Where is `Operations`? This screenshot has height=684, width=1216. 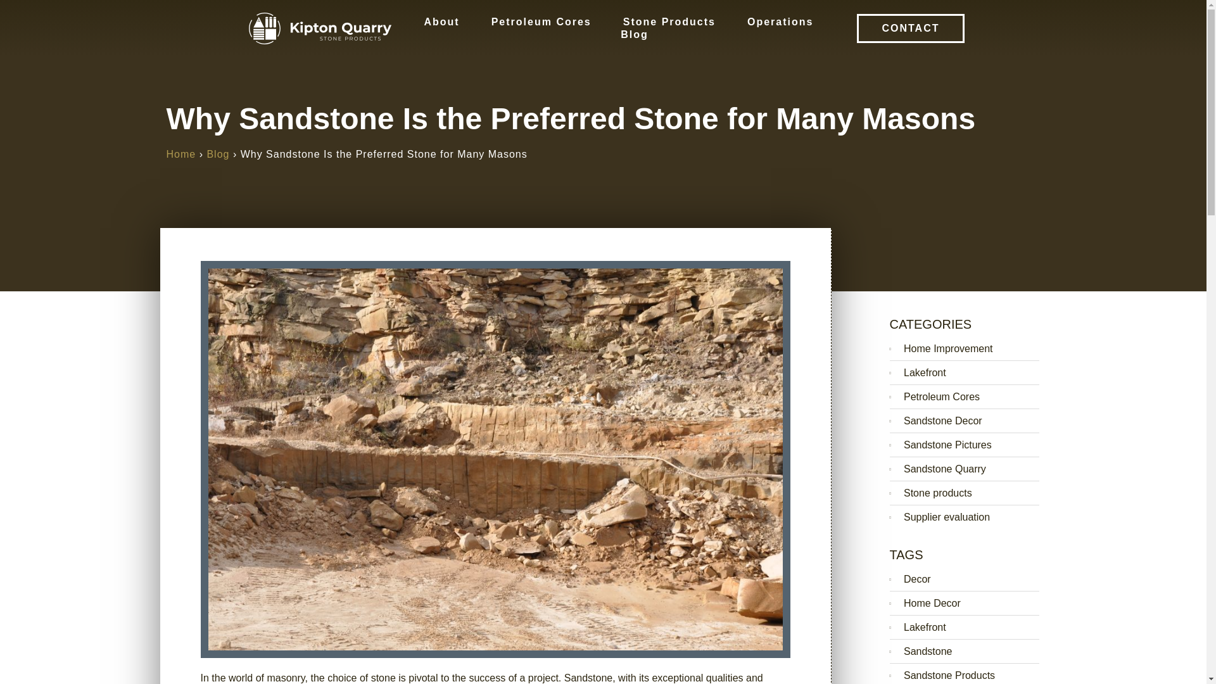 Operations is located at coordinates (780, 22).